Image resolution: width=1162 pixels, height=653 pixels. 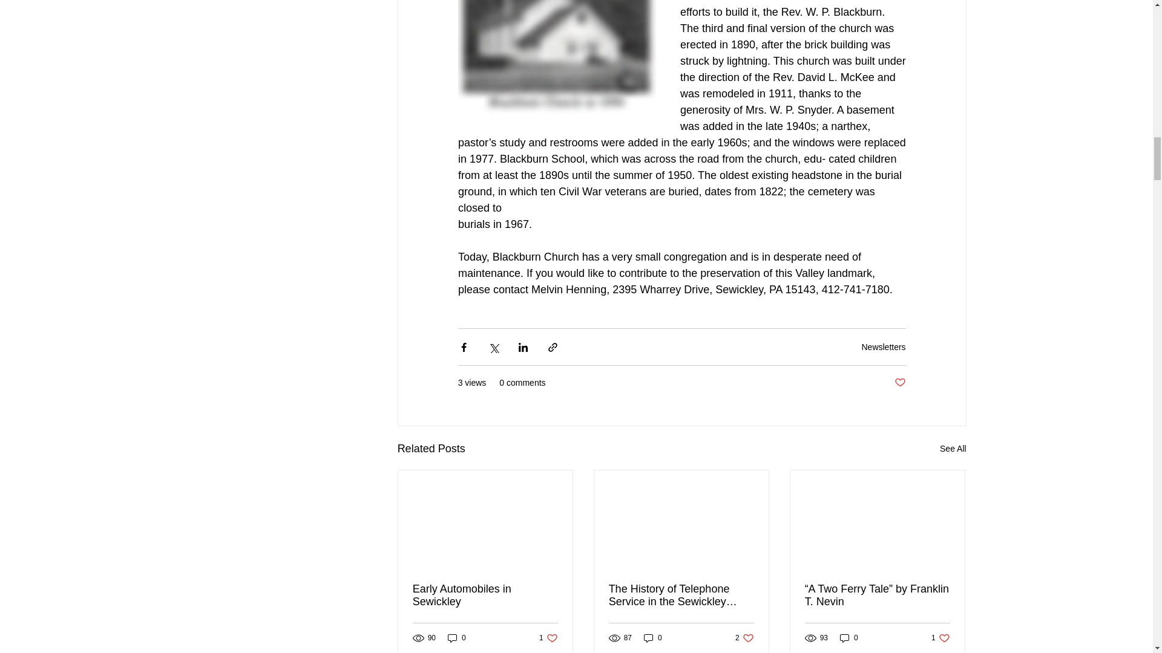 I want to click on See All, so click(x=744, y=638).